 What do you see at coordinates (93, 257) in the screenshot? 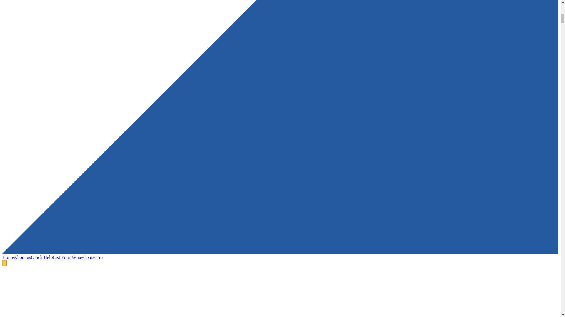
I see `Contact us` at bounding box center [93, 257].